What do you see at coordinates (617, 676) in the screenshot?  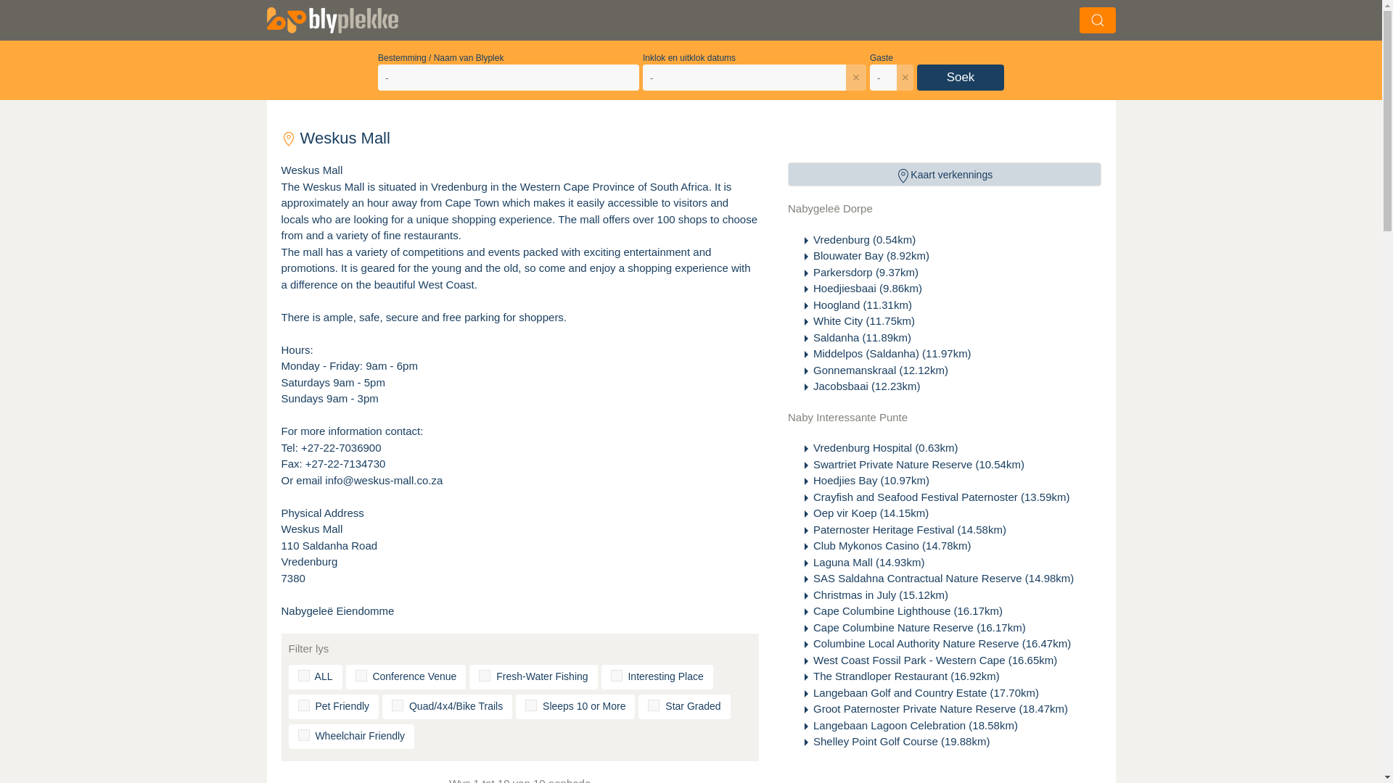 I see `interesting-place` at bounding box center [617, 676].